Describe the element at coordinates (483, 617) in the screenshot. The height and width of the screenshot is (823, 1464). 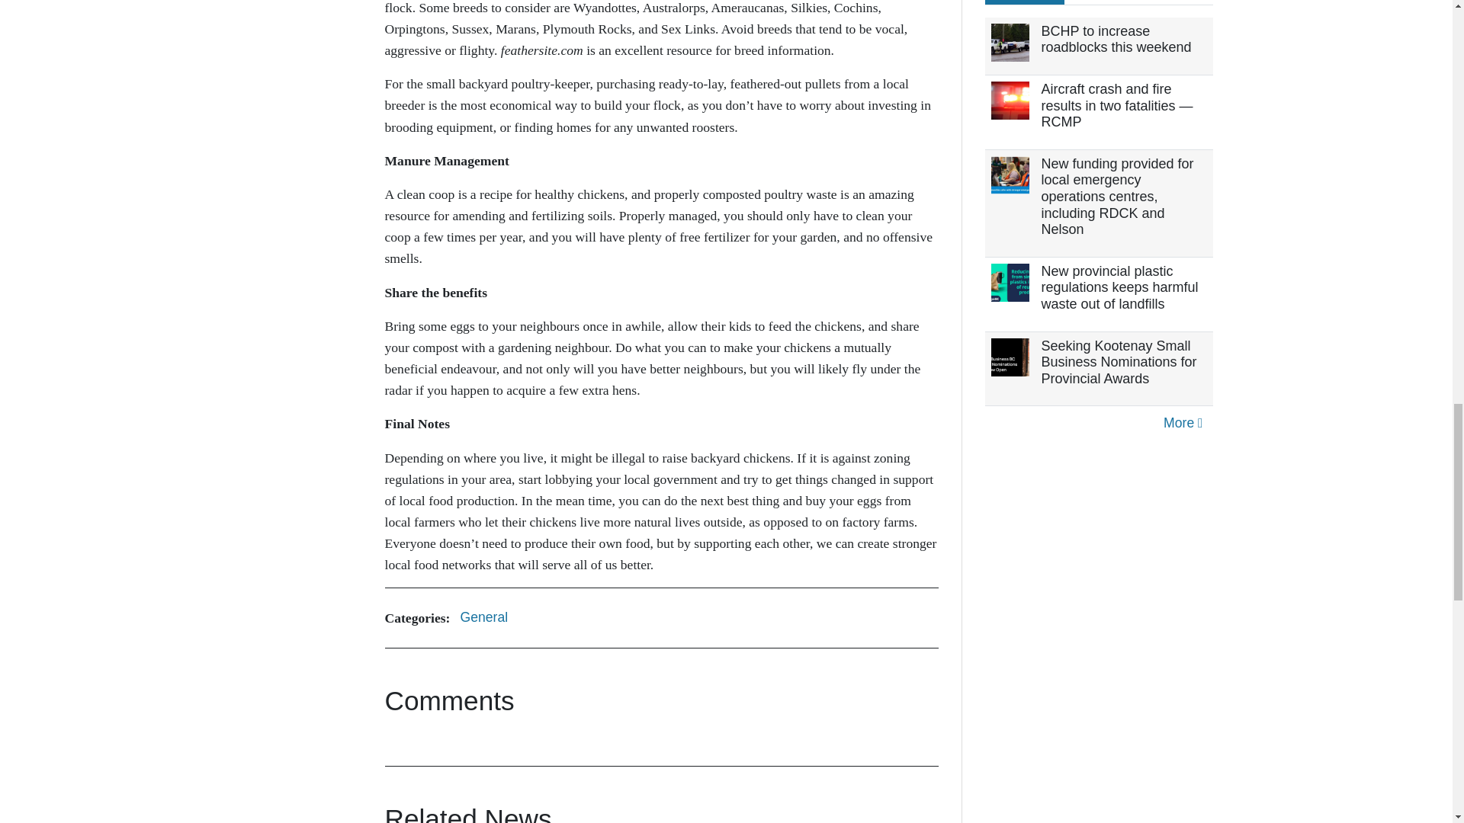
I see `General` at that location.